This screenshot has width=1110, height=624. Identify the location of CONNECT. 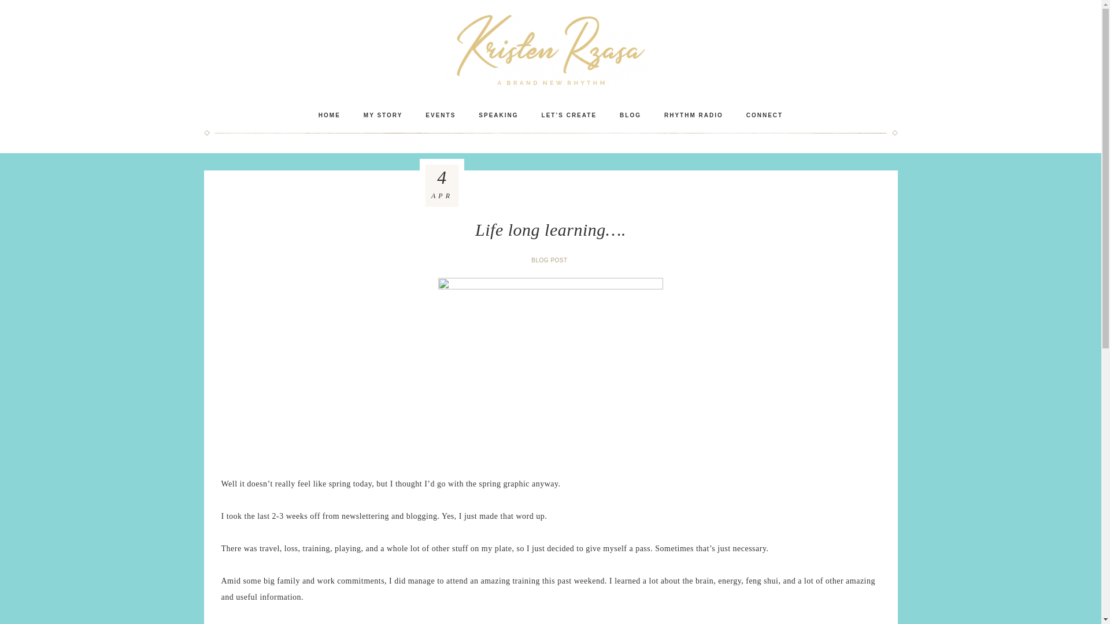
(764, 115).